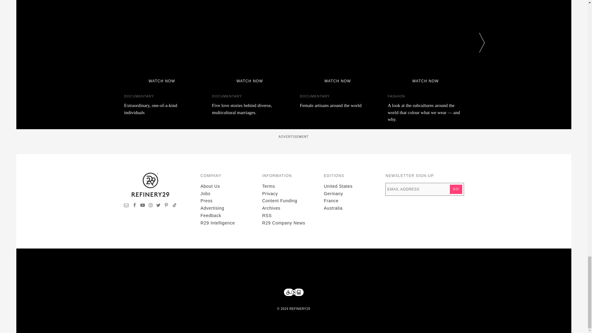  I want to click on Visit Refinery29 on Facebook, so click(135, 206).